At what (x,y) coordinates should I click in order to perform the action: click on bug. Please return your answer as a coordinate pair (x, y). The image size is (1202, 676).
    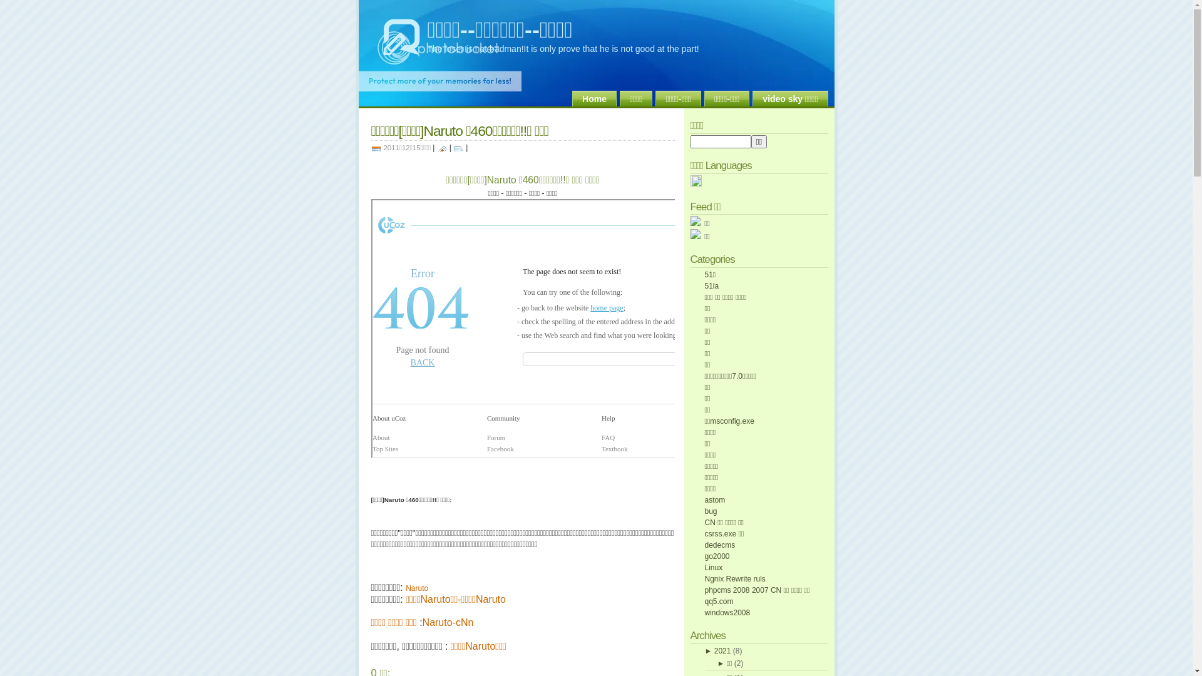
    Looking at the image, I should click on (711, 511).